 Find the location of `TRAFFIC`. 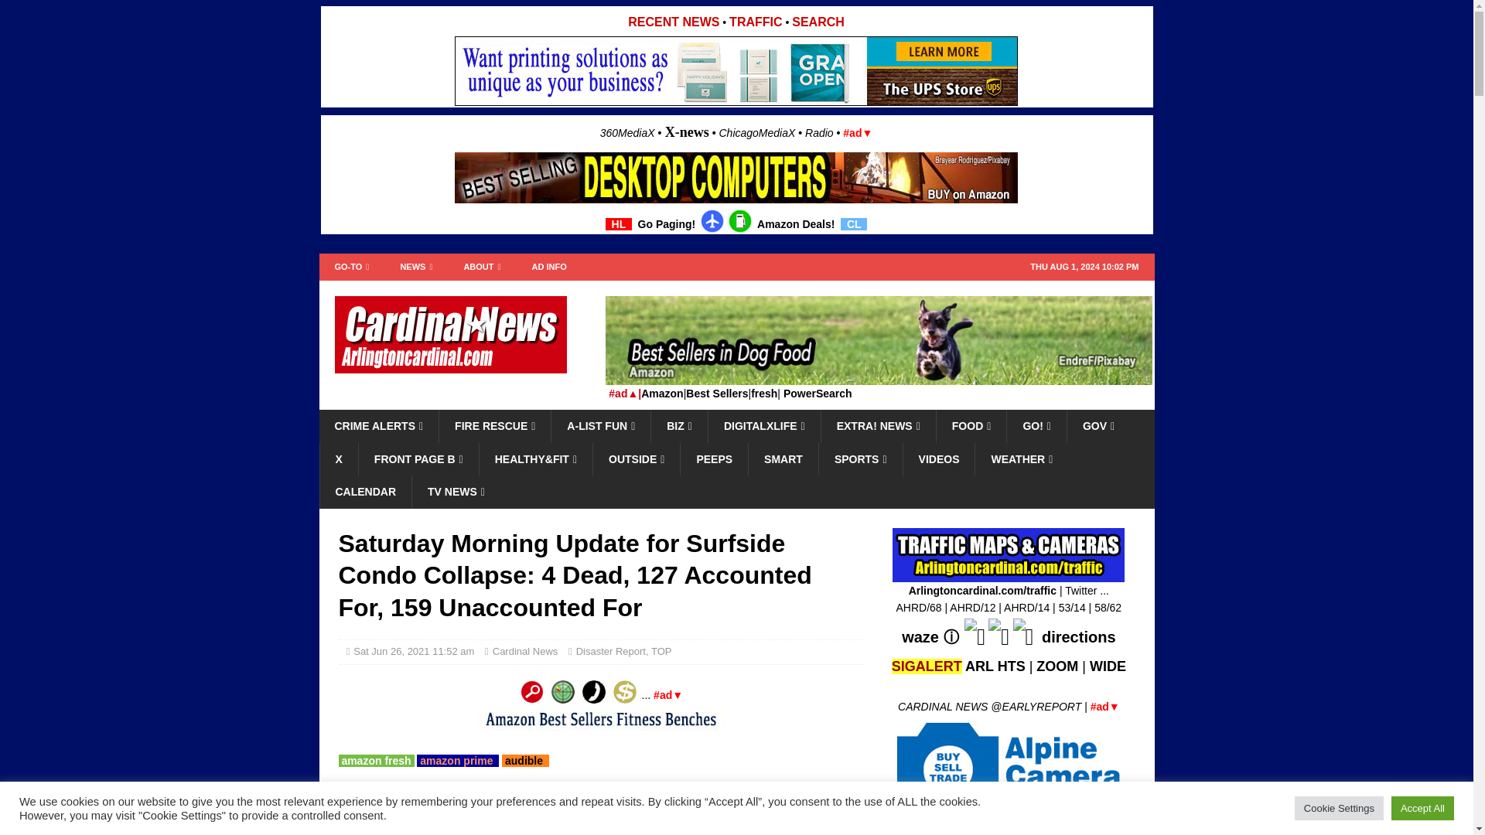

TRAFFIC is located at coordinates (755, 22).